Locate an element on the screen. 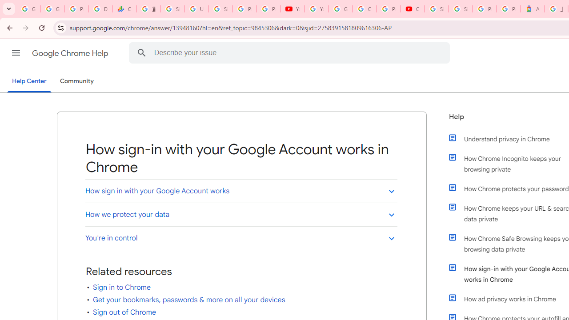 This screenshot has height=320, width=569. Create your Google Account is located at coordinates (365, 9).